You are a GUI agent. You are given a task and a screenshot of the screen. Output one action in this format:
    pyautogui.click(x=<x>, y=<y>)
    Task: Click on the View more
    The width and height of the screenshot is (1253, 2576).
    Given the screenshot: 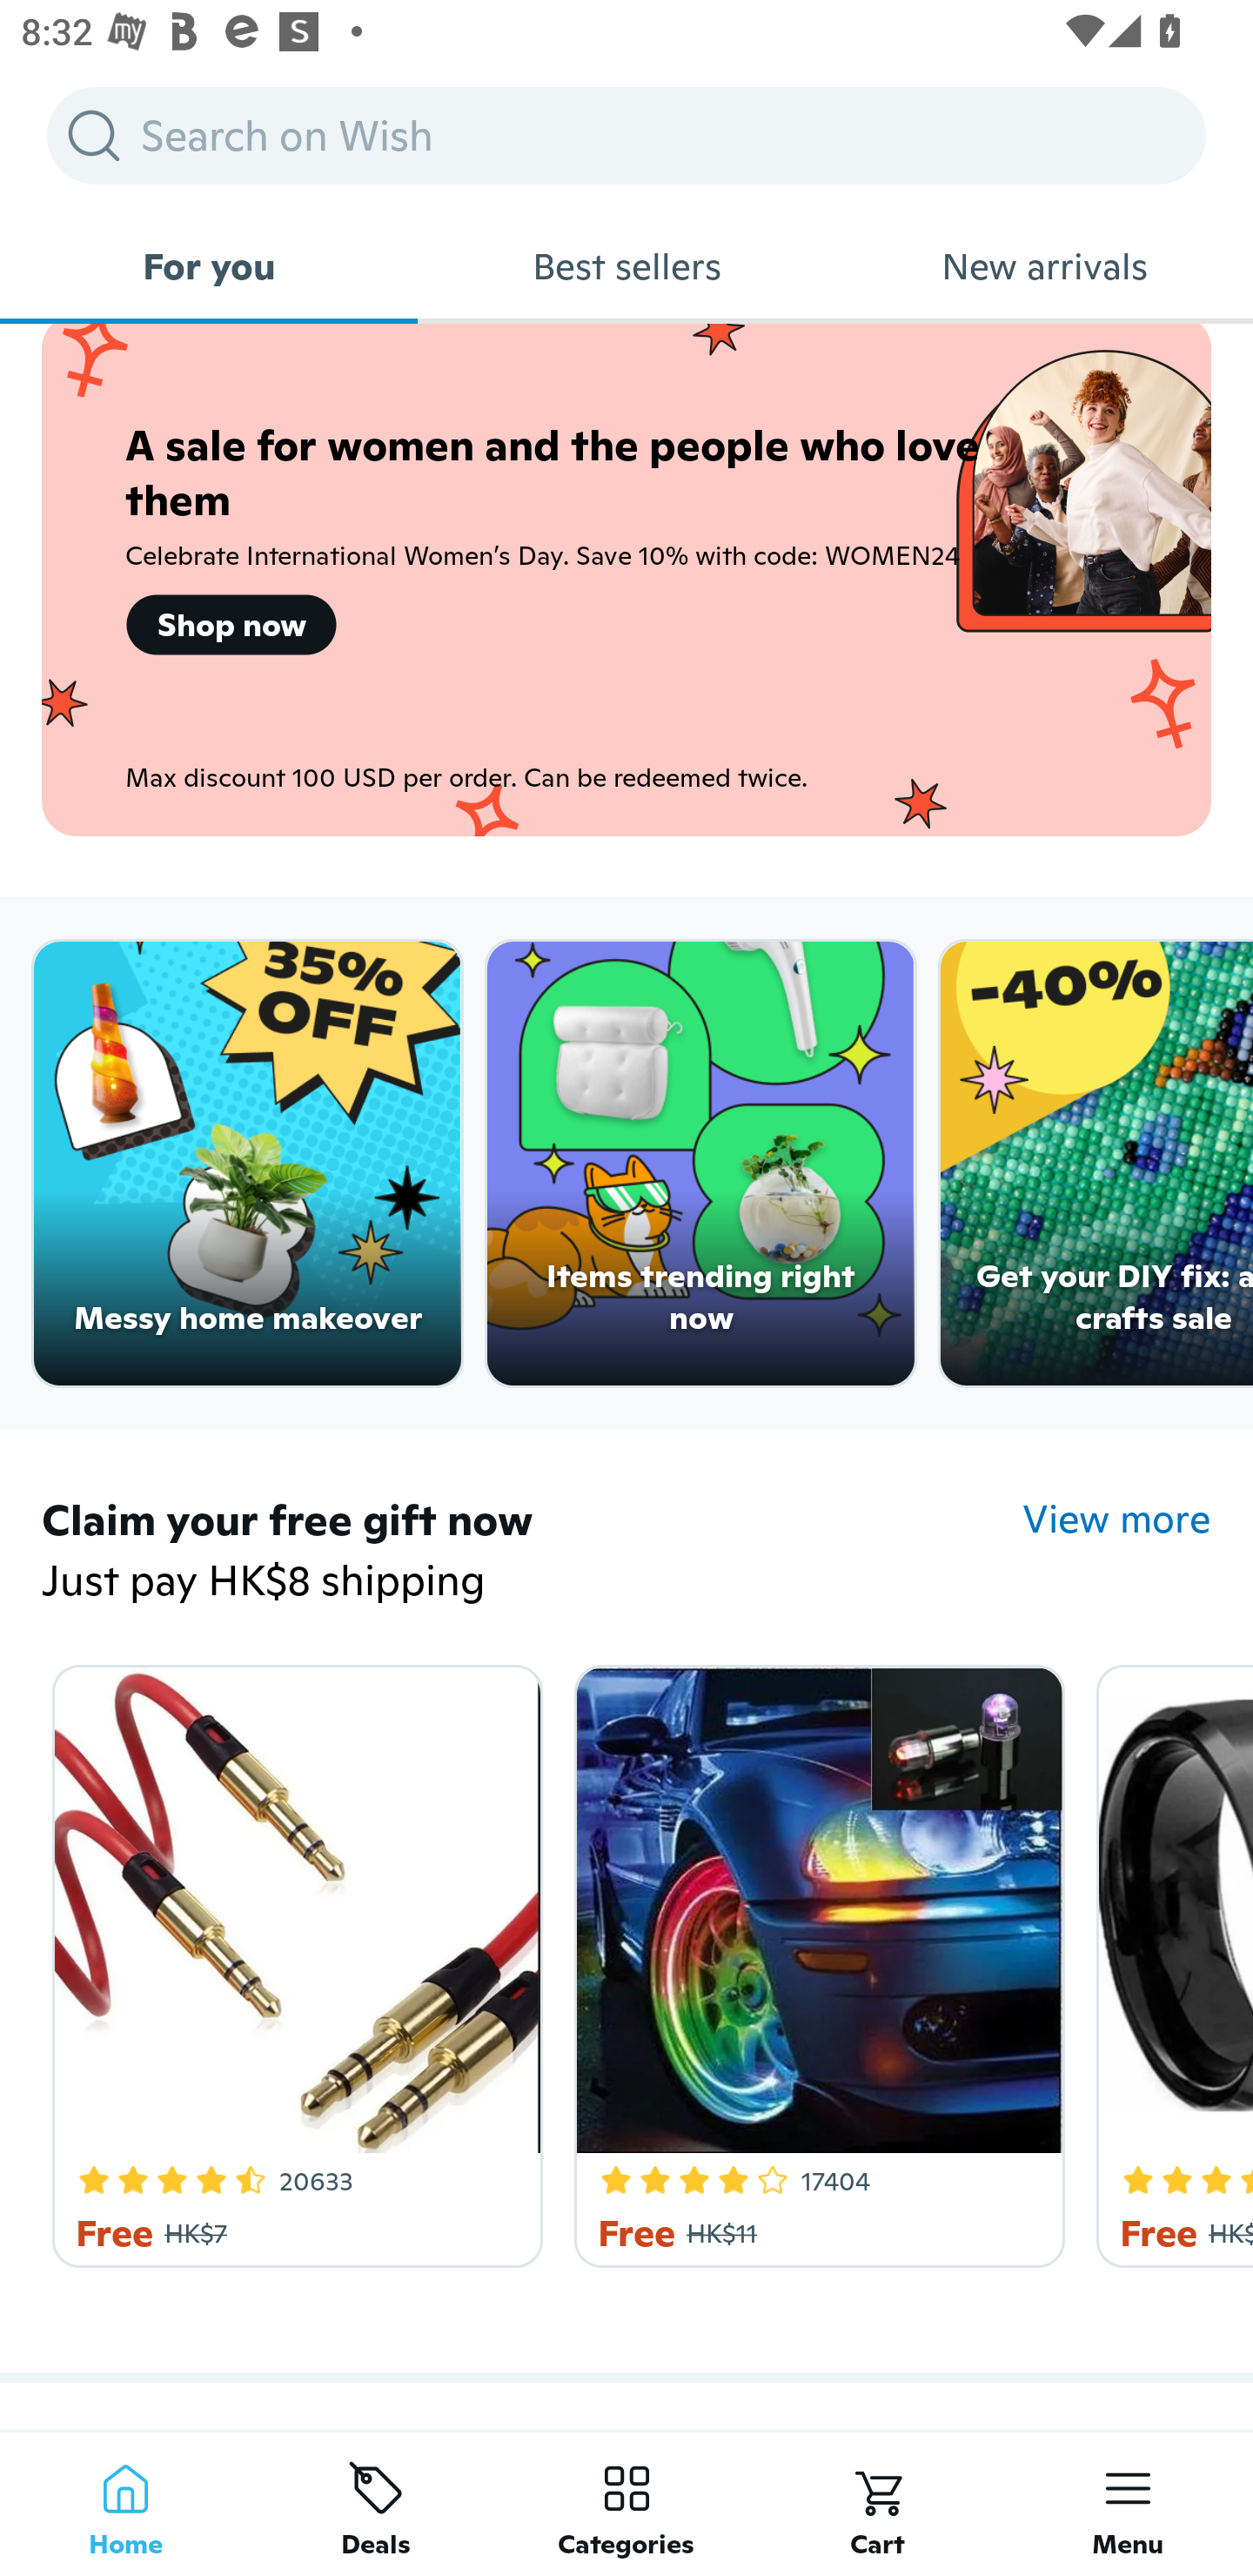 What is the action you would take?
    pyautogui.click(x=1117, y=1518)
    